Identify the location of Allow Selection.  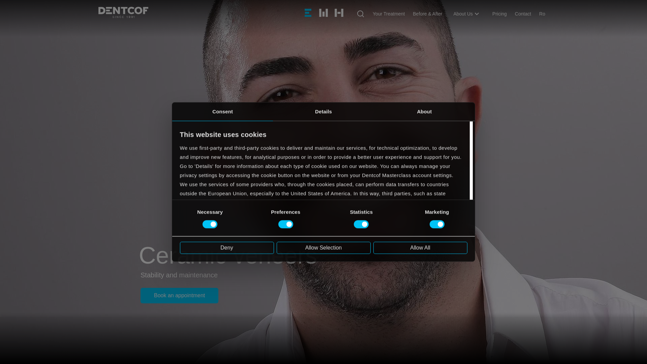
(323, 247).